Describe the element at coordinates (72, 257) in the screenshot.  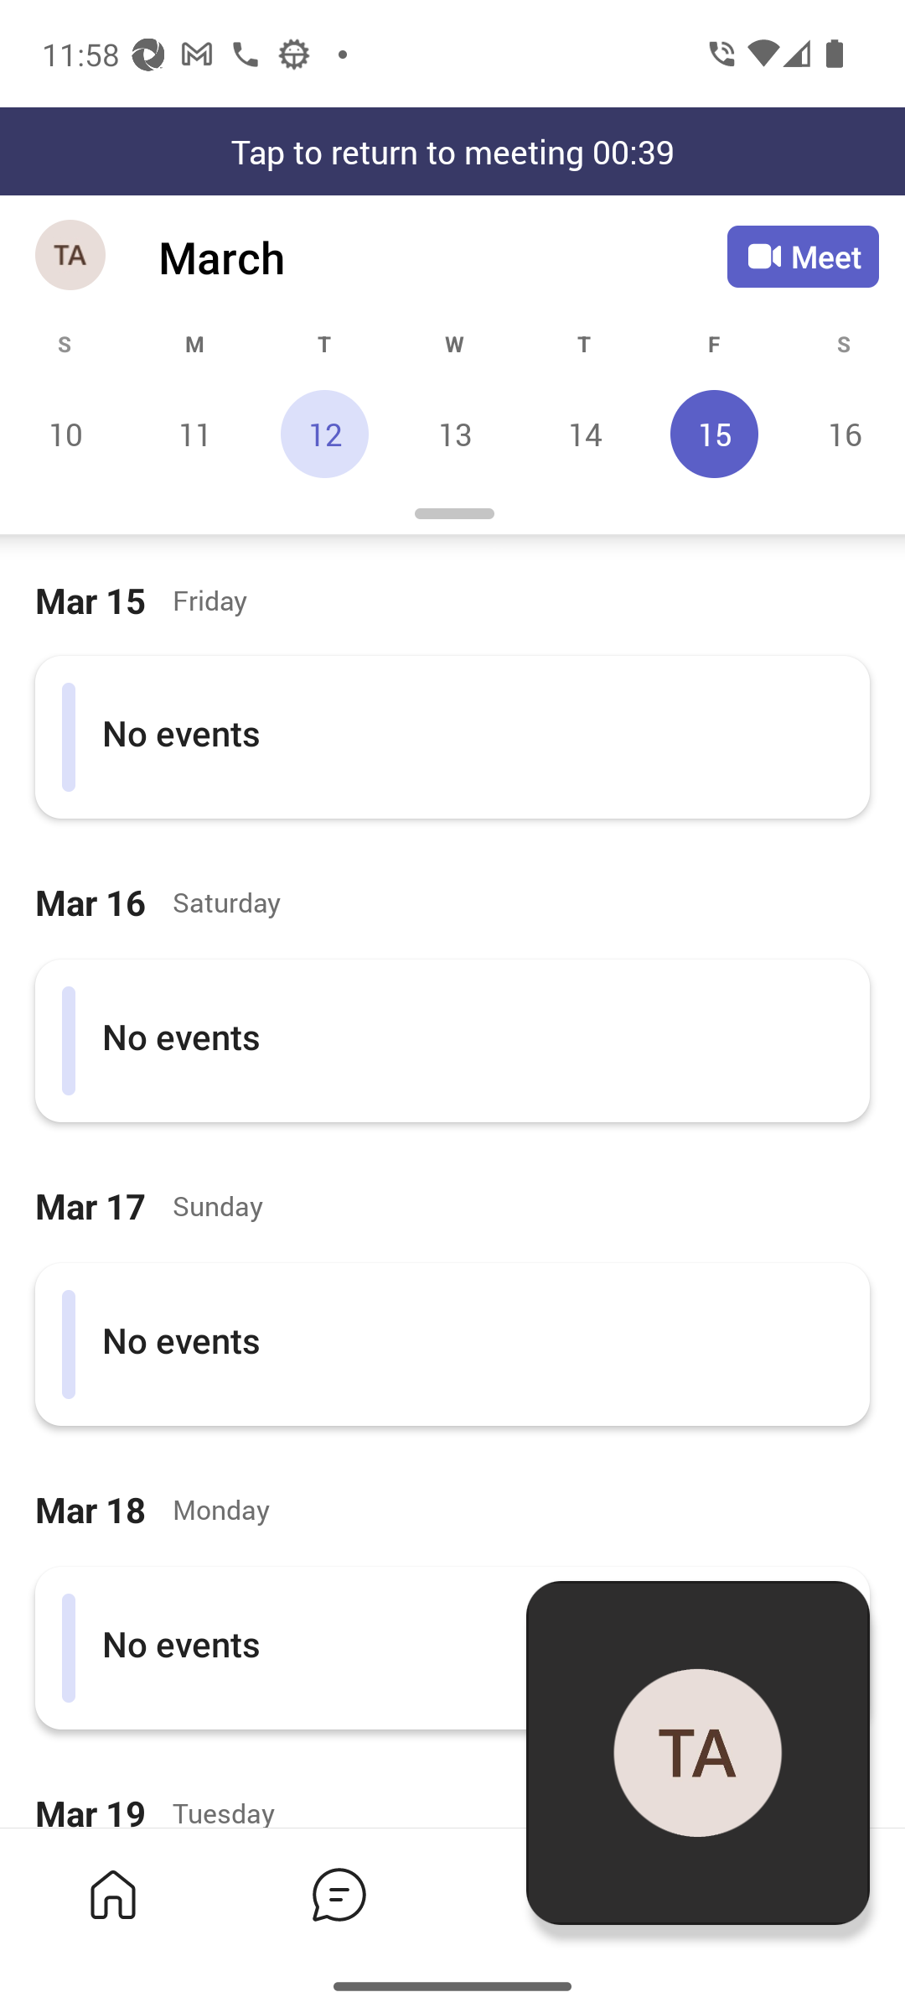
I see `Navigation` at that location.